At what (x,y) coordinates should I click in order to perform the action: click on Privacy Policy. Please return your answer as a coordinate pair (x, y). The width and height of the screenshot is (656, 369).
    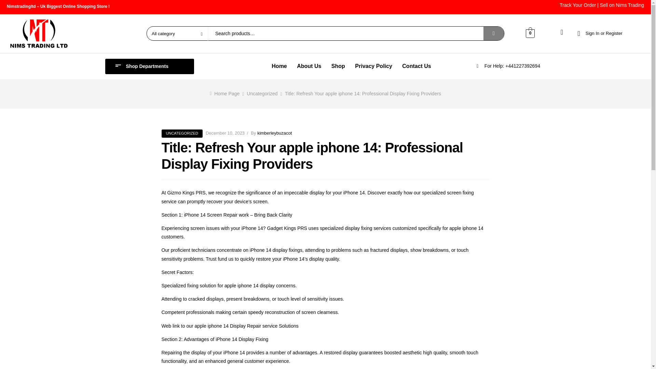
    Looking at the image, I should click on (374, 66).